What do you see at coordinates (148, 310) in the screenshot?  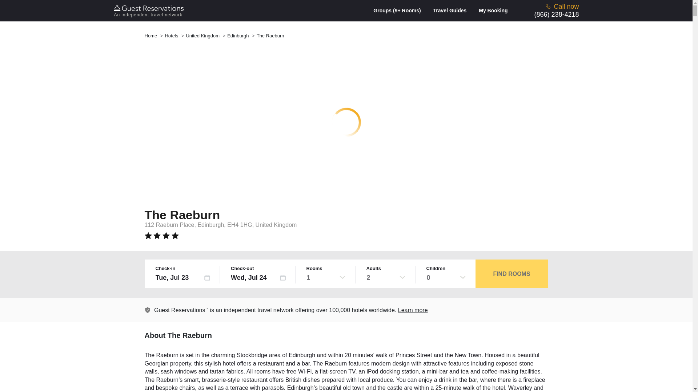 I see `Learn more` at bounding box center [148, 310].